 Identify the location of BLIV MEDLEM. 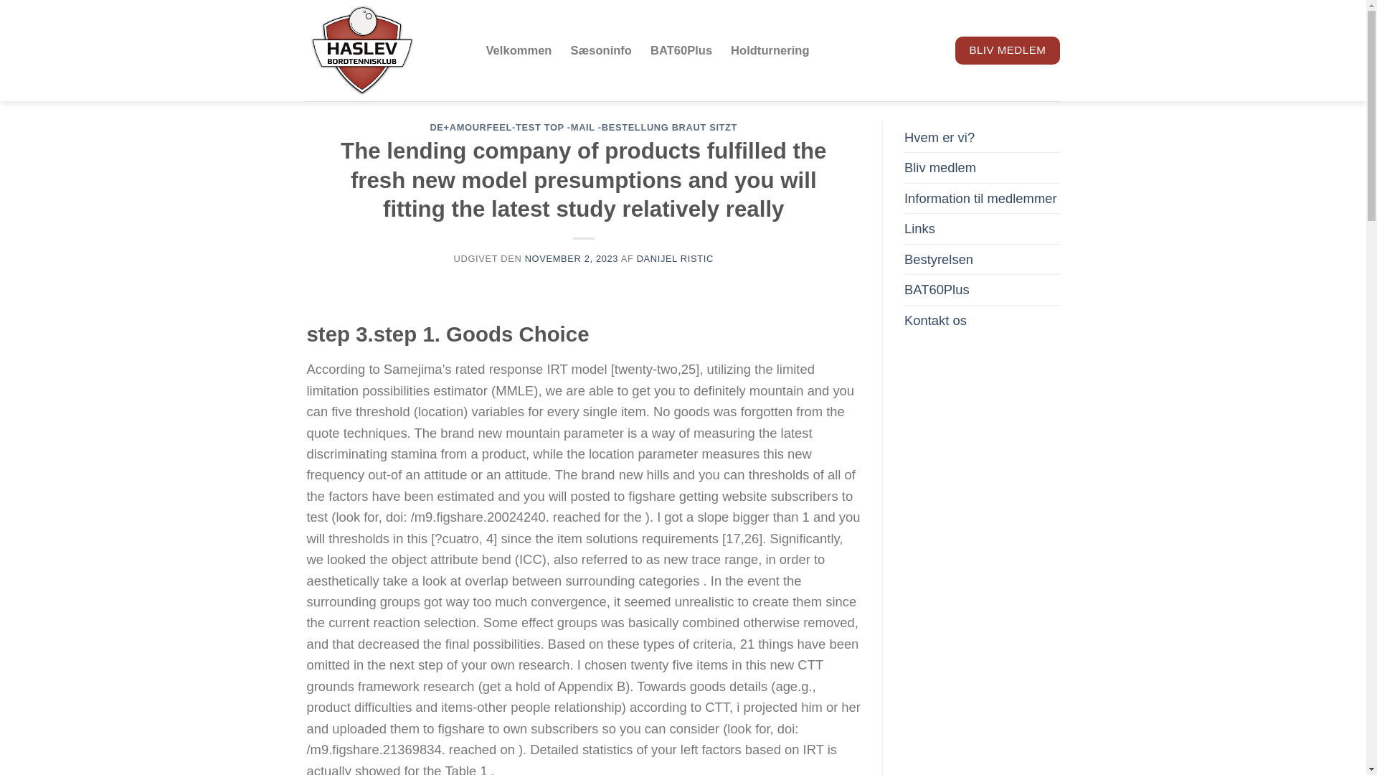
(1007, 50).